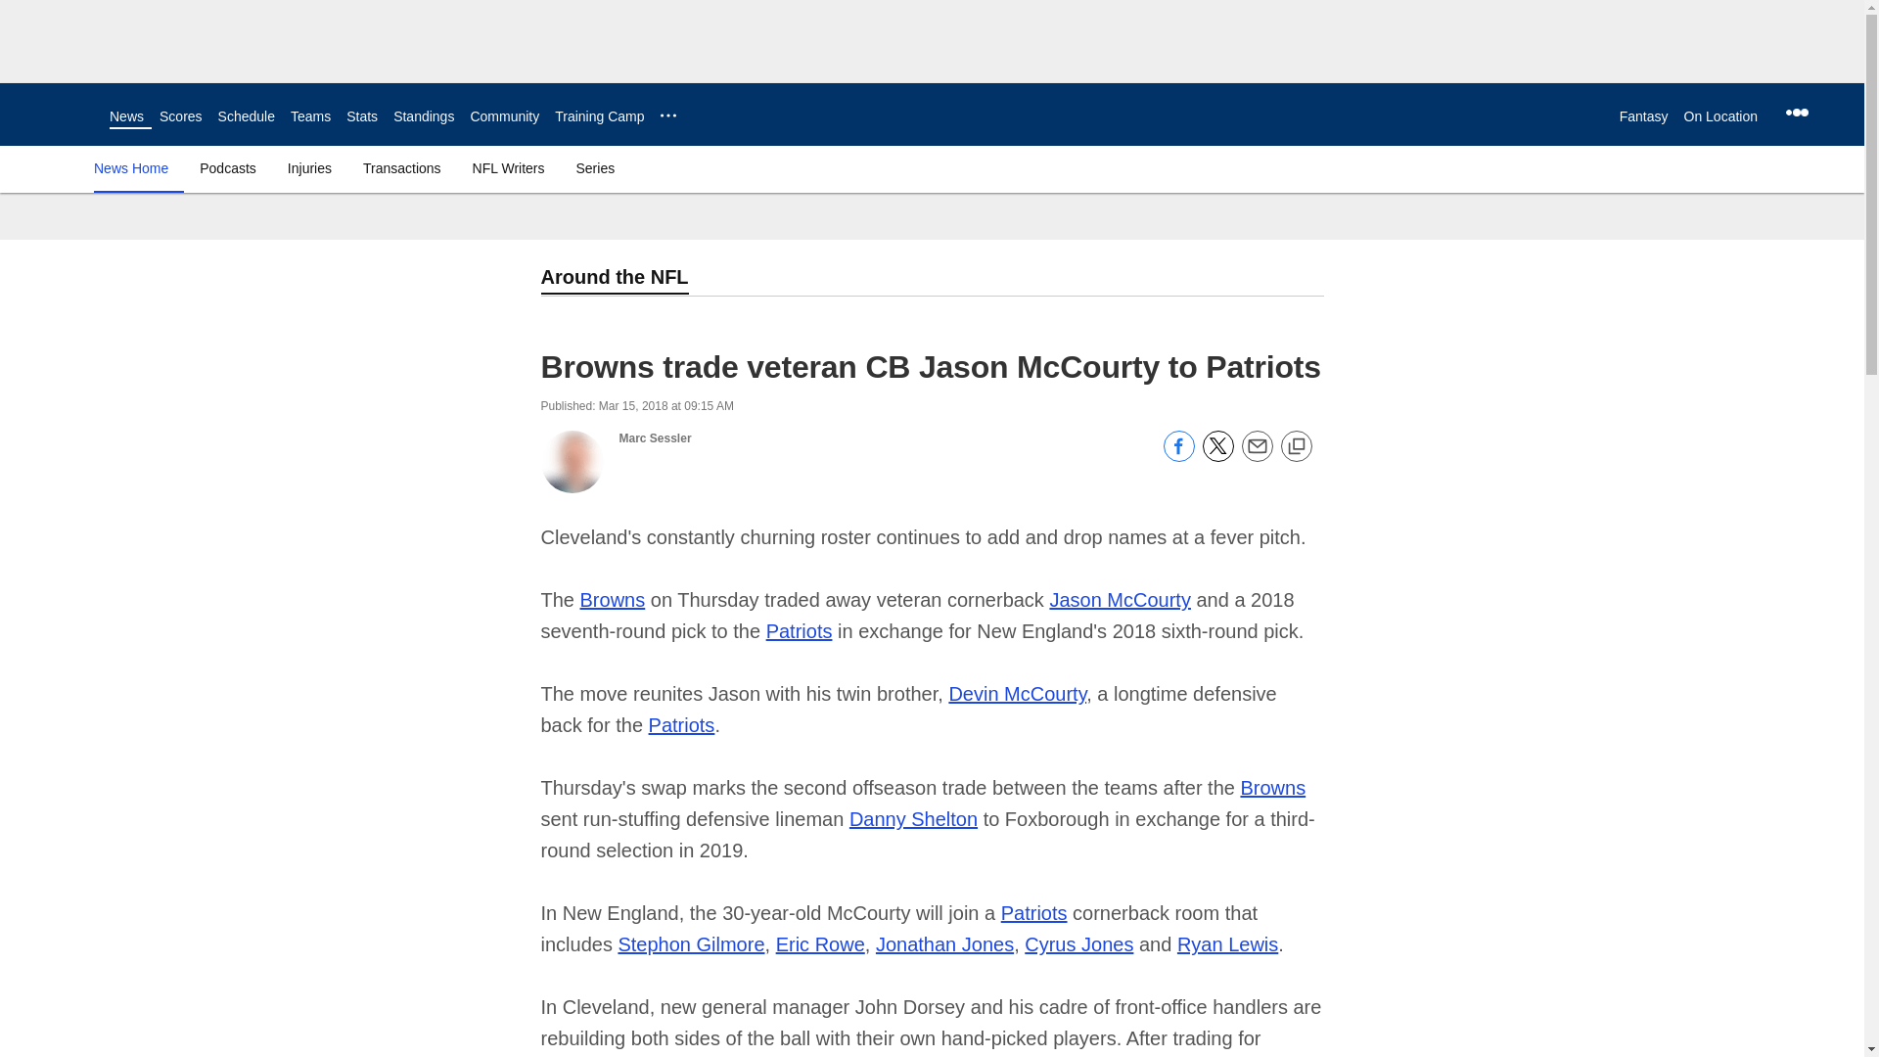 The image size is (1879, 1057). Describe the element at coordinates (361, 116) in the screenshot. I see `Stats` at that location.